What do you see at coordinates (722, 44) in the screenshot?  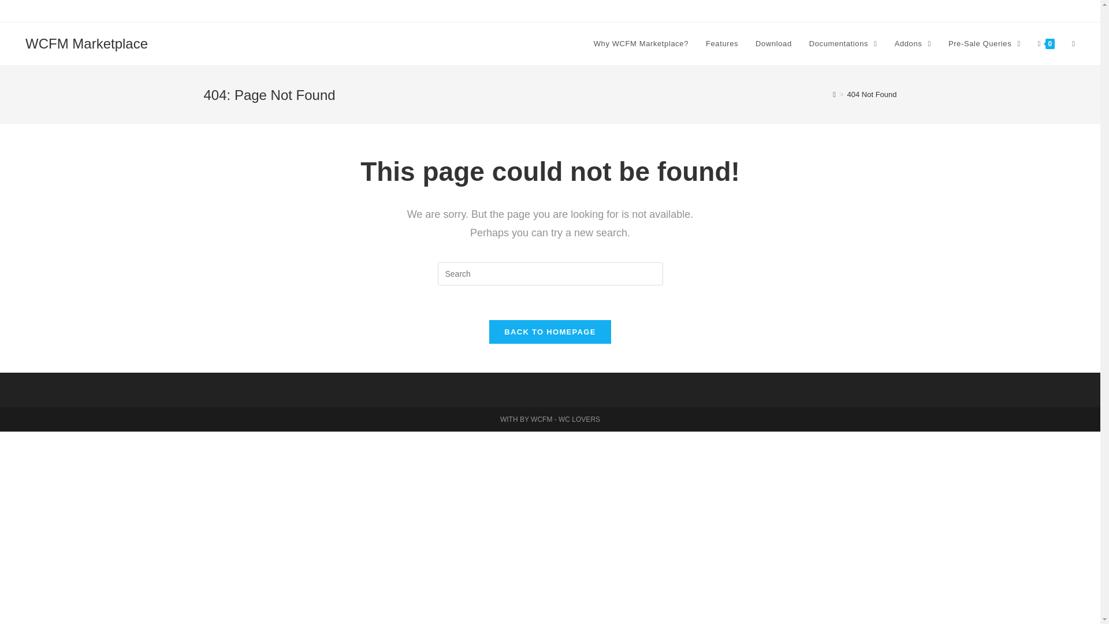 I see `Features` at bounding box center [722, 44].